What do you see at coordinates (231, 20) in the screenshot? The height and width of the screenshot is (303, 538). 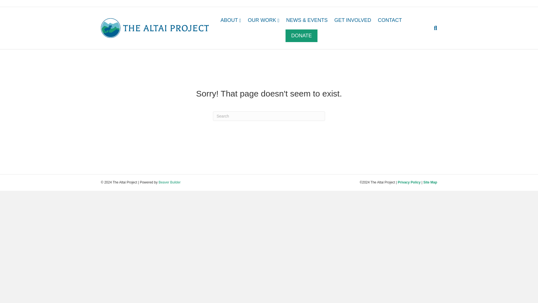 I see `ABOUT` at bounding box center [231, 20].